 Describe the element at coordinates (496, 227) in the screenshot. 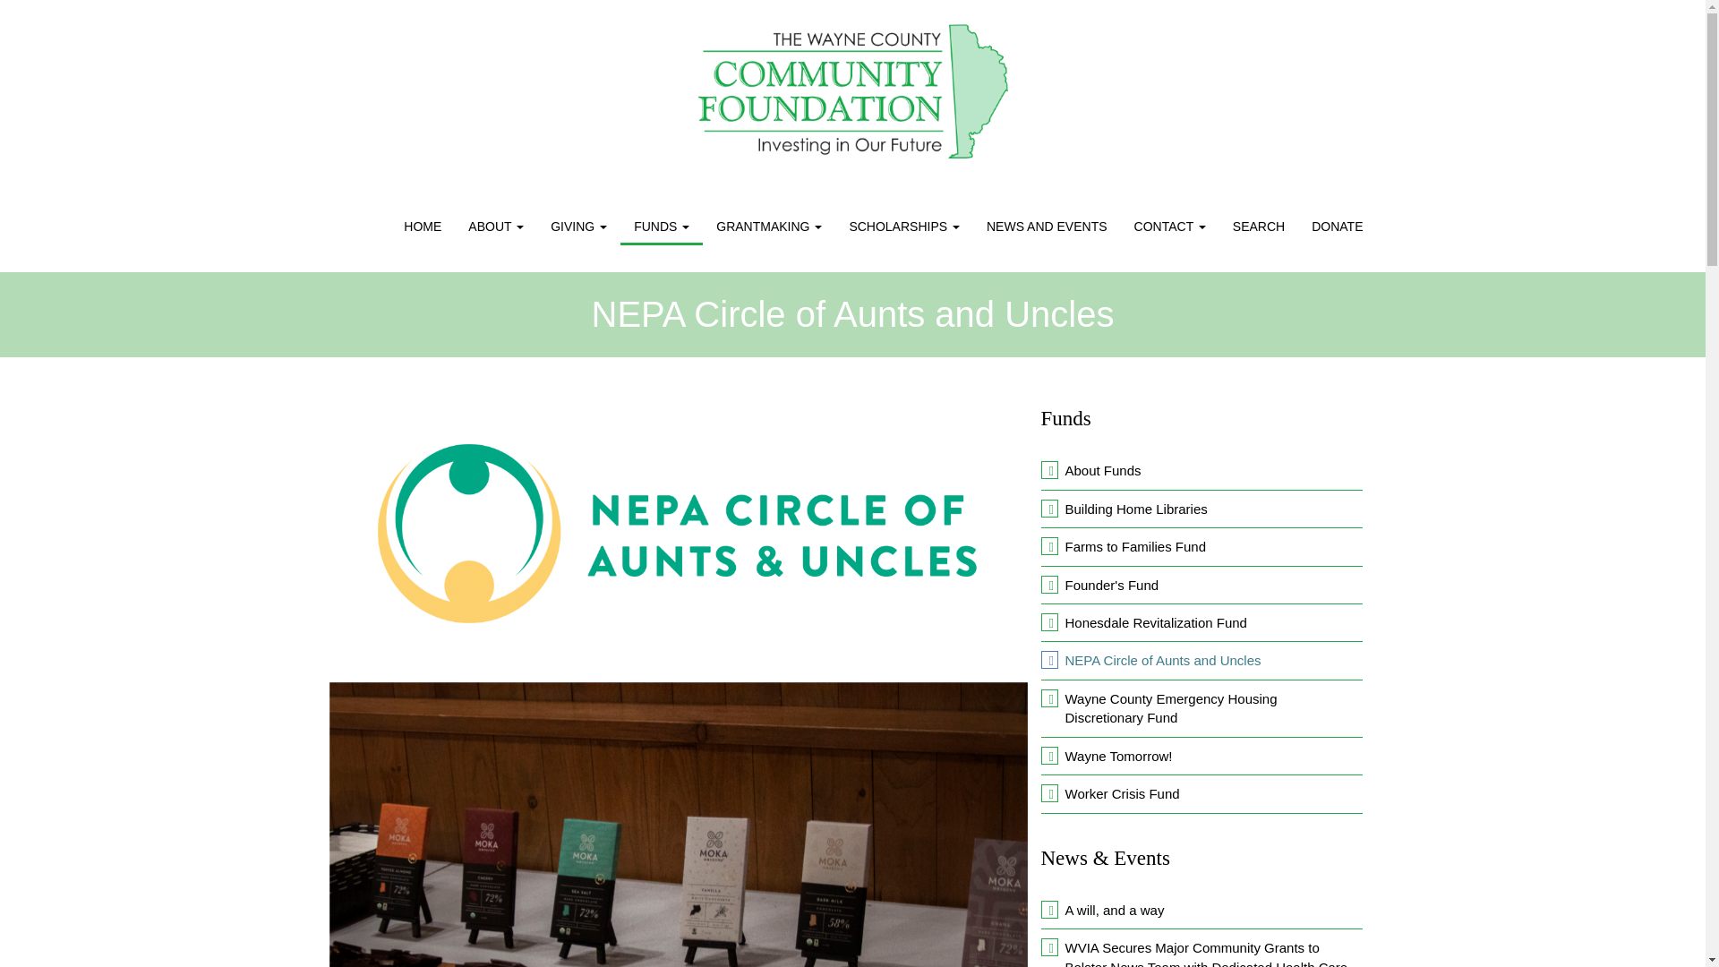

I see `ABOUT` at that location.